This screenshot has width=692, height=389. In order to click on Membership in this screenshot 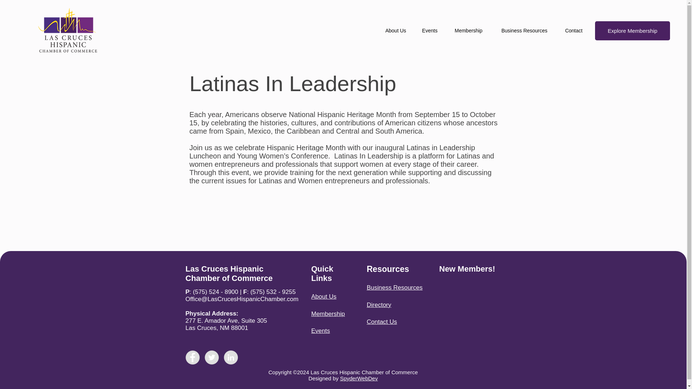, I will do `click(328, 314)`.